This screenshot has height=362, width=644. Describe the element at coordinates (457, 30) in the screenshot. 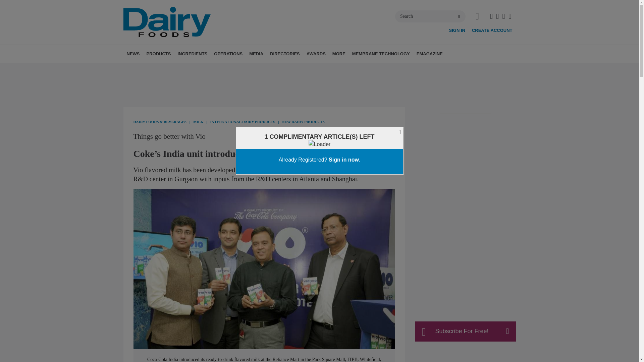

I see `SIGN IN` at that location.